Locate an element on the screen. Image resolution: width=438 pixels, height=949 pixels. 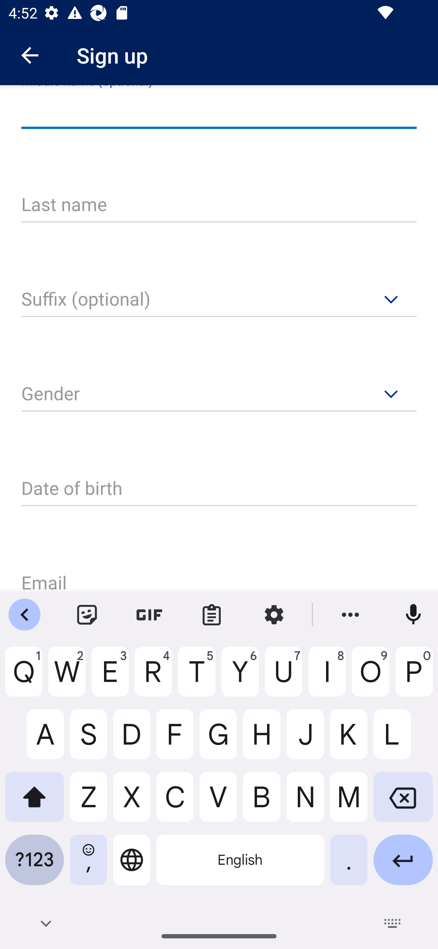
Gender is located at coordinates (219, 395).